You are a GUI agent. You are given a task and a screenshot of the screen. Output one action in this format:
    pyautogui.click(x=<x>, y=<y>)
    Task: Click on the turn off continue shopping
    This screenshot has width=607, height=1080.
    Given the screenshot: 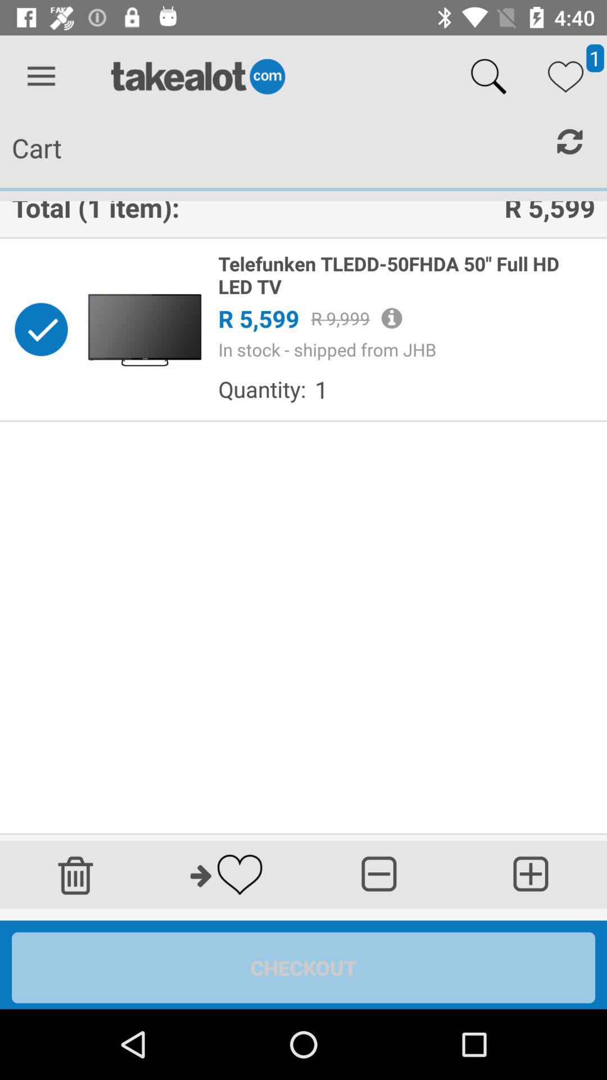 What is the action you would take?
    pyautogui.click(x=303, y=967)
    